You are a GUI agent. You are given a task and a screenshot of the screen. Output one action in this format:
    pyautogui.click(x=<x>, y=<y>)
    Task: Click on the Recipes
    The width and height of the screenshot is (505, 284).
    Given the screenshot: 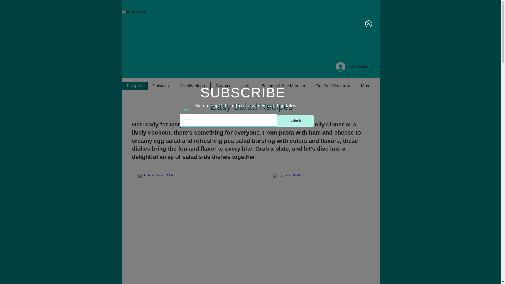 What is the action you would take?
    pyautogui.click(x=134, y=86)
    